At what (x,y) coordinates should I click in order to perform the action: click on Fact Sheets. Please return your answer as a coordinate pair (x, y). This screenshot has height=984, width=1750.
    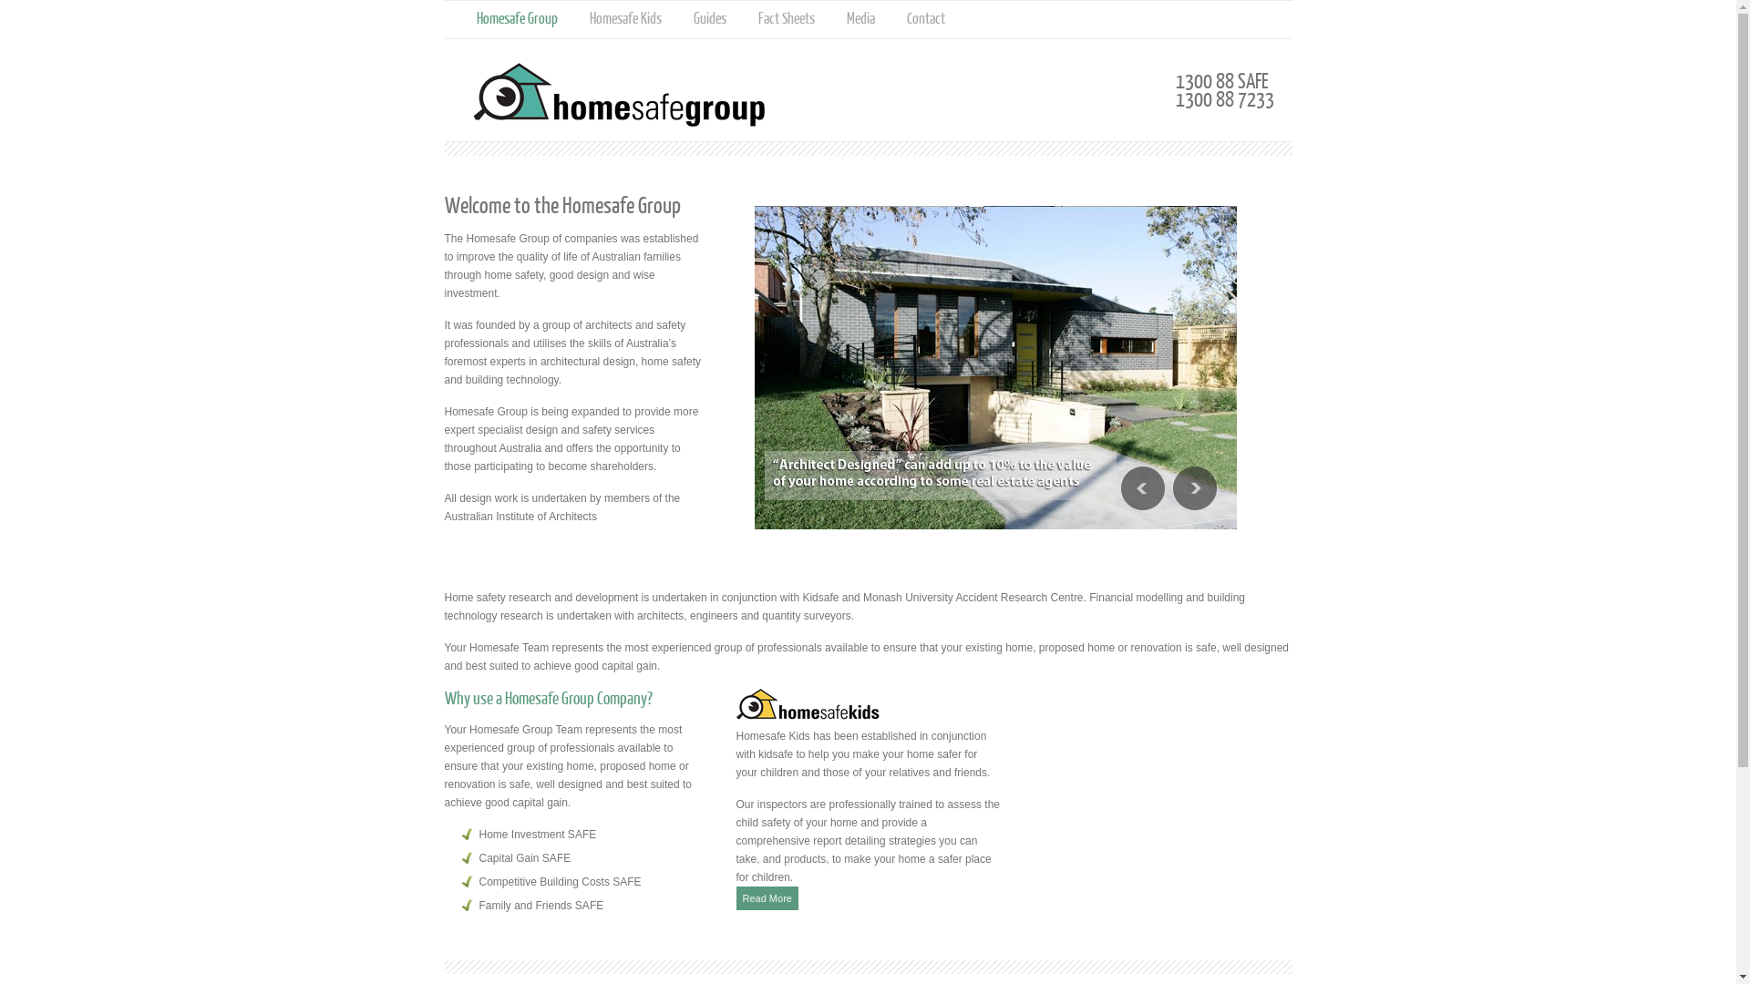
    Looking at the image, I should click on (787, 18).